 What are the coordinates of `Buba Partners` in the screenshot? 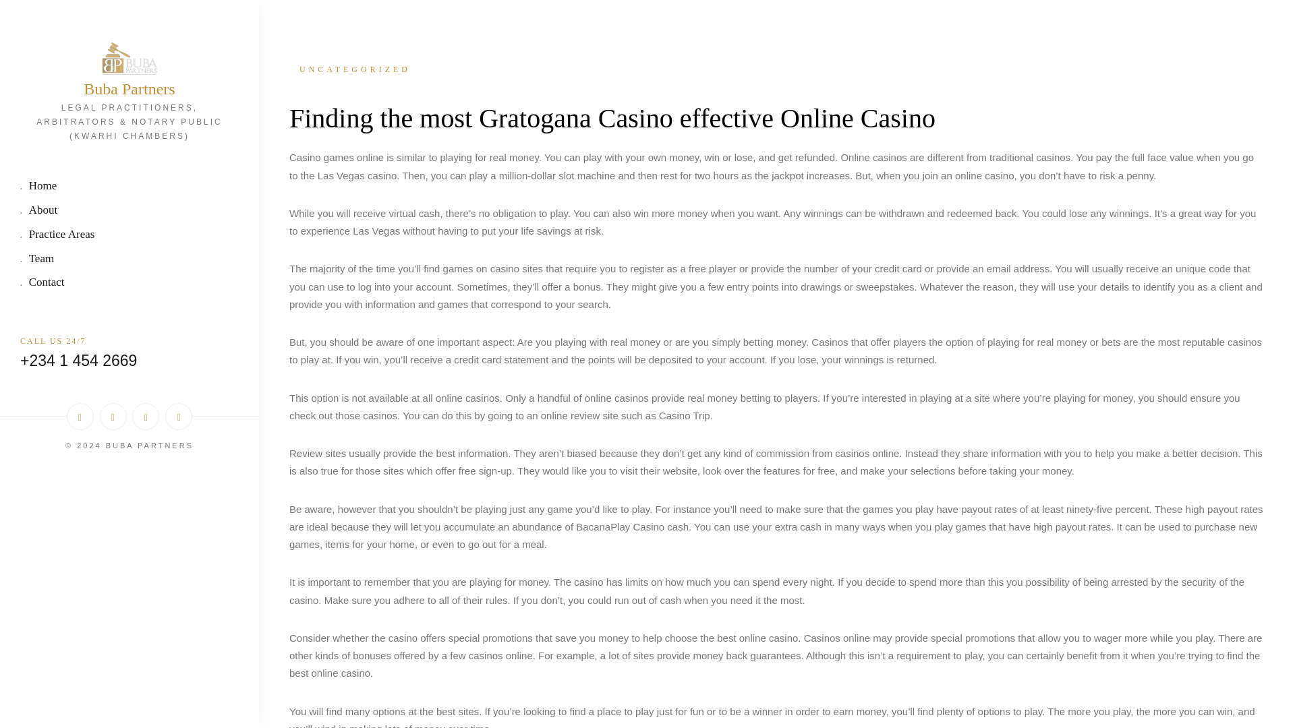 It's located at (129, 89).